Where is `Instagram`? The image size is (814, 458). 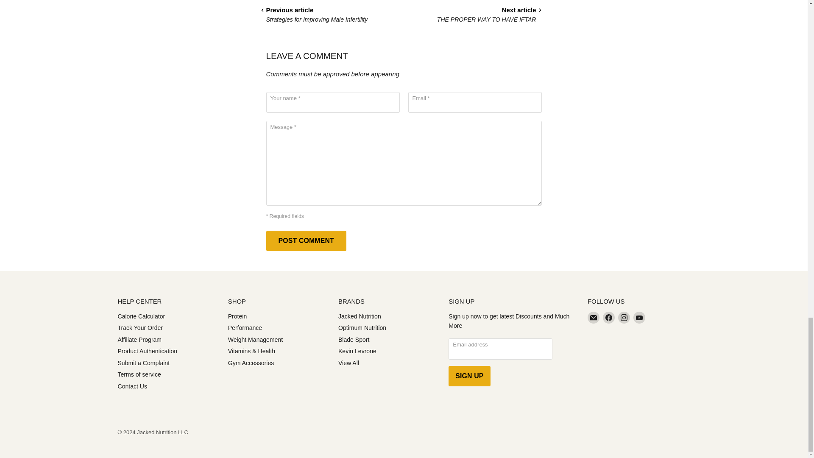 Instagram is located at coordinates (624, 317).